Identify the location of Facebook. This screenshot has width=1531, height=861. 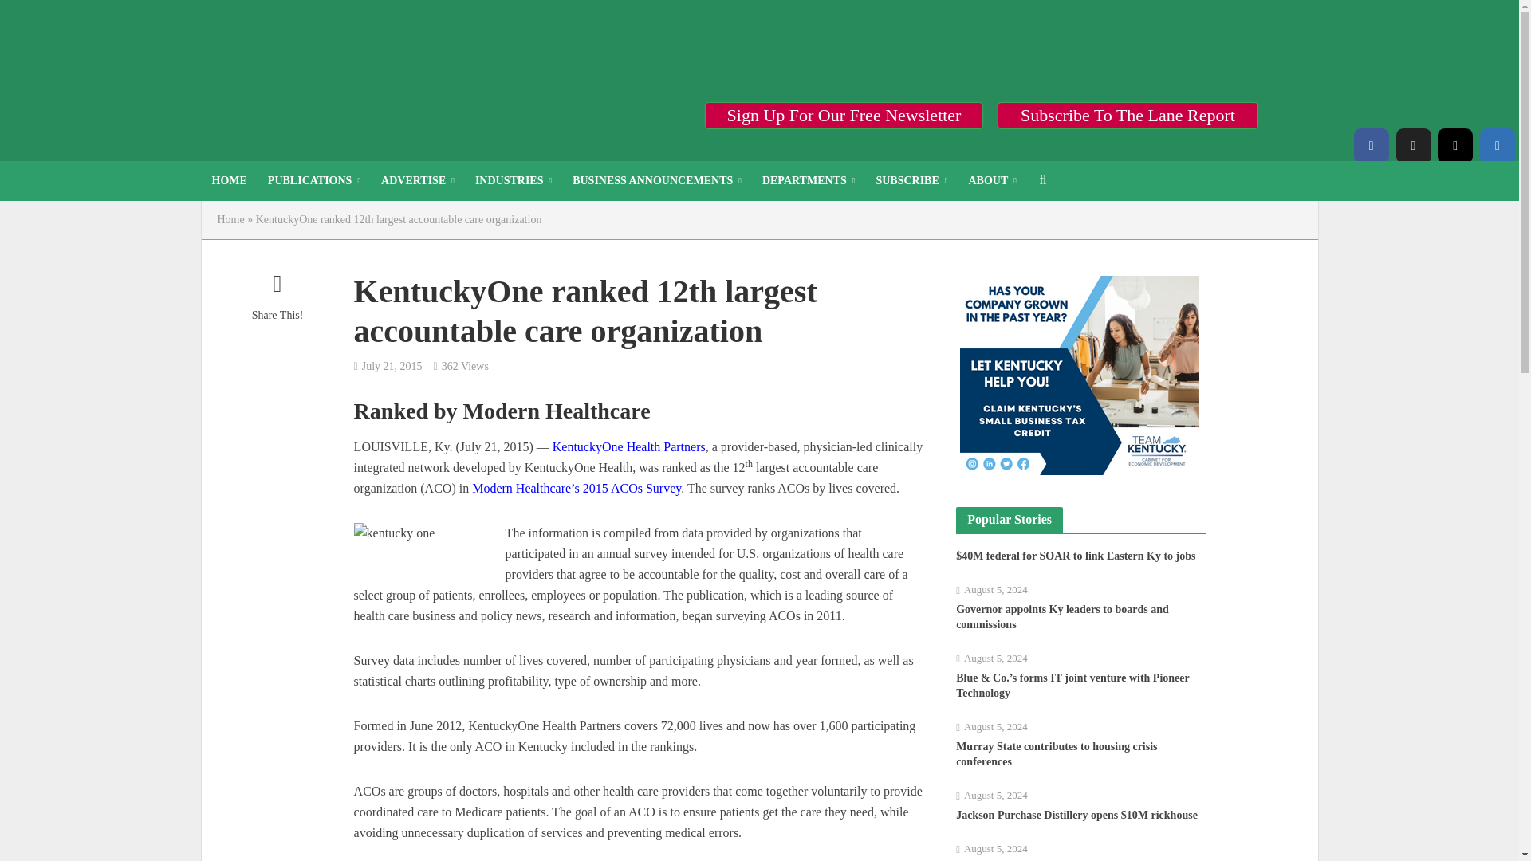
(1371, 145).